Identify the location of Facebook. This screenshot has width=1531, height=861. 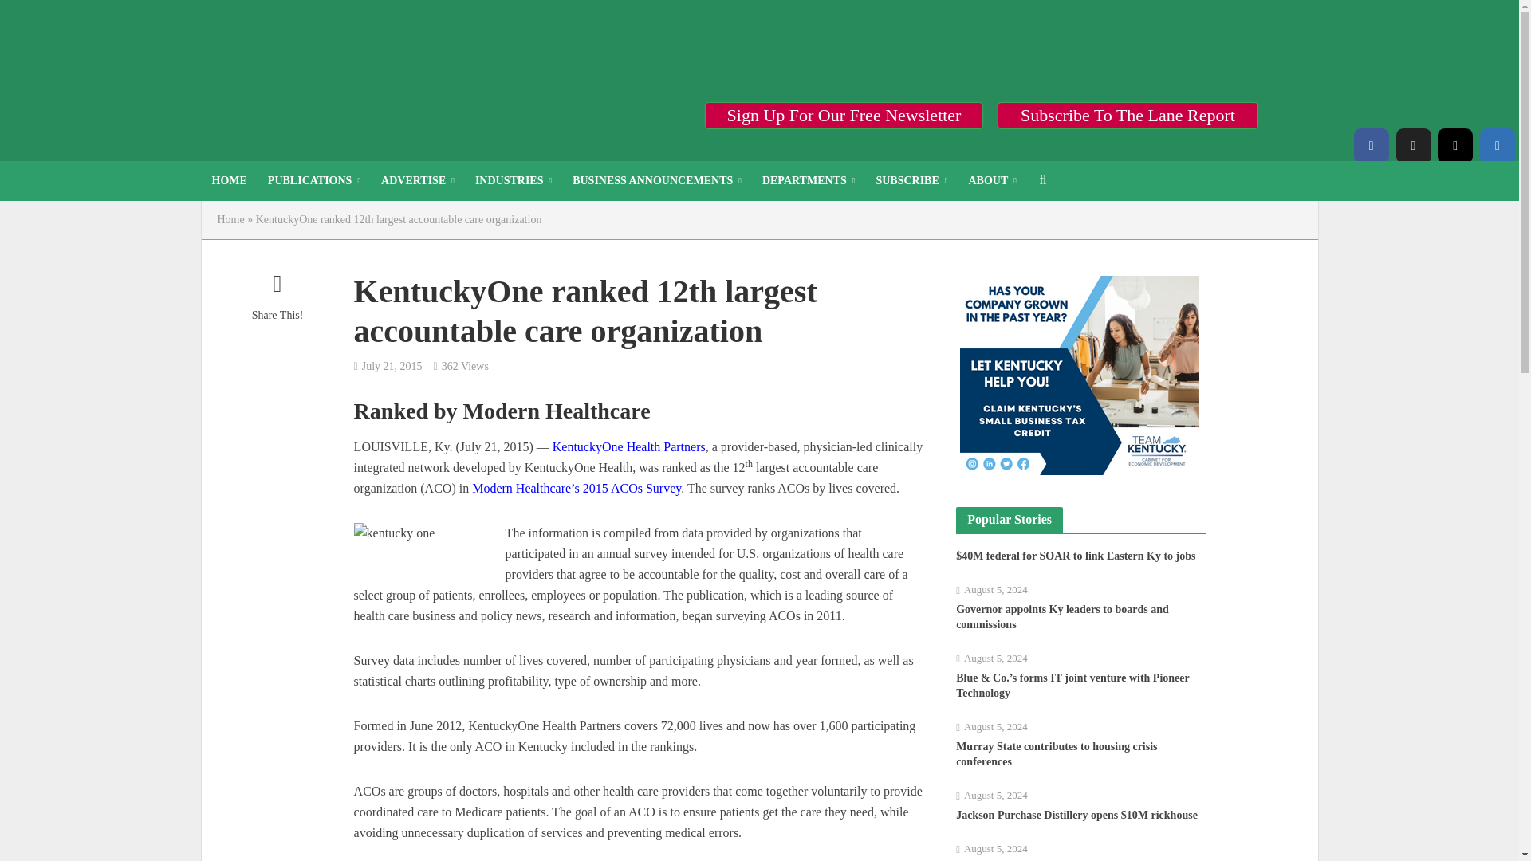
(1371, 145).